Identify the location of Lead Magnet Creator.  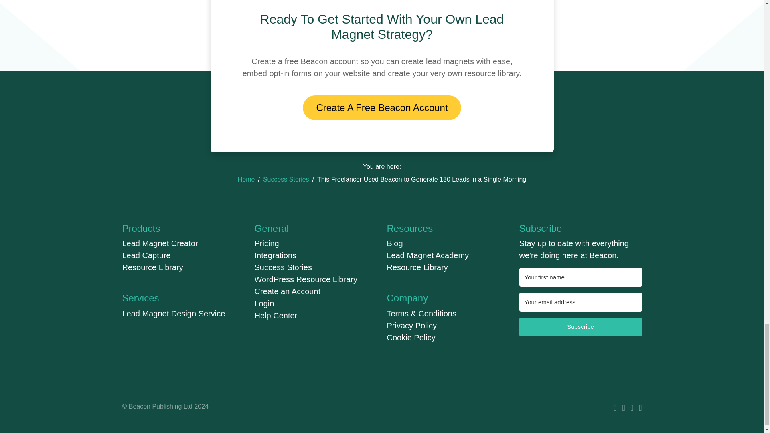
(160, 243).